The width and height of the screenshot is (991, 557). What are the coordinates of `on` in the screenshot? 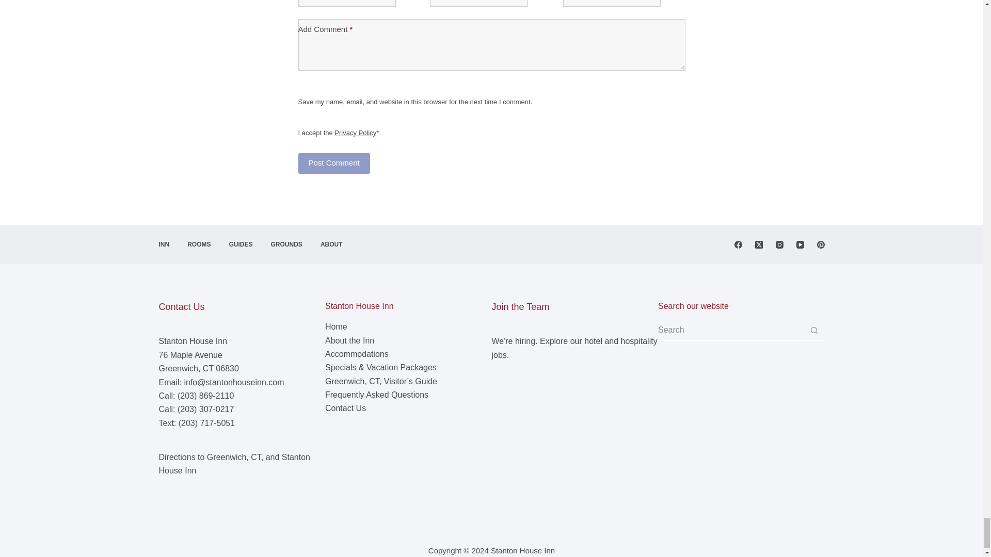 It's located at (302, 120).